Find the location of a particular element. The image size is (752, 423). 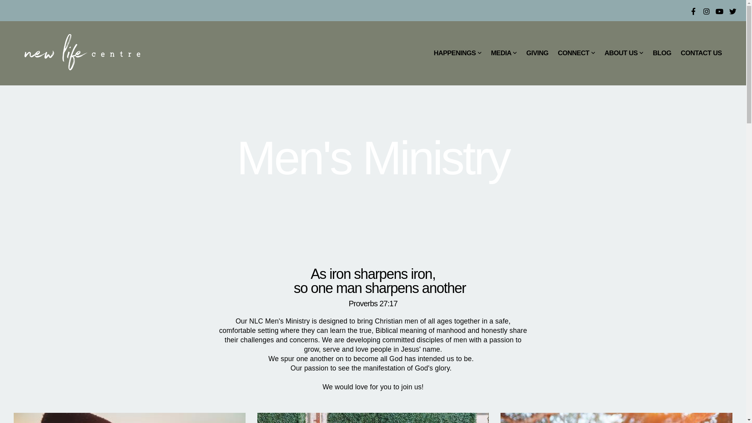

GIVING is located at coordinates (537, 53).